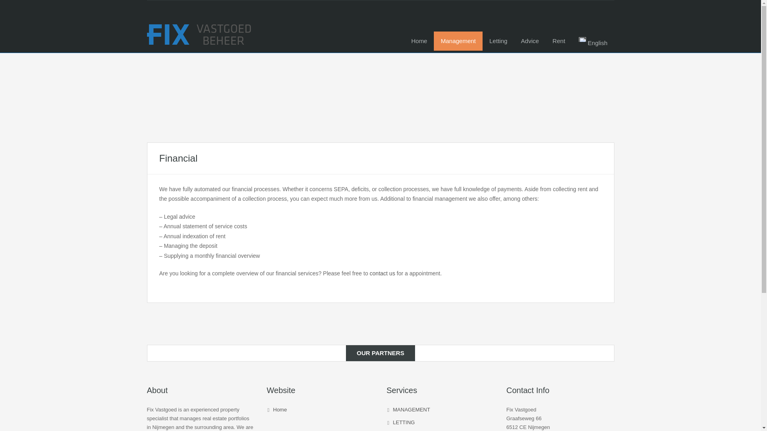  What do you see at coordinates (458, 41) in the screenshot?
I see `Management` at bounding box center [458, 41].